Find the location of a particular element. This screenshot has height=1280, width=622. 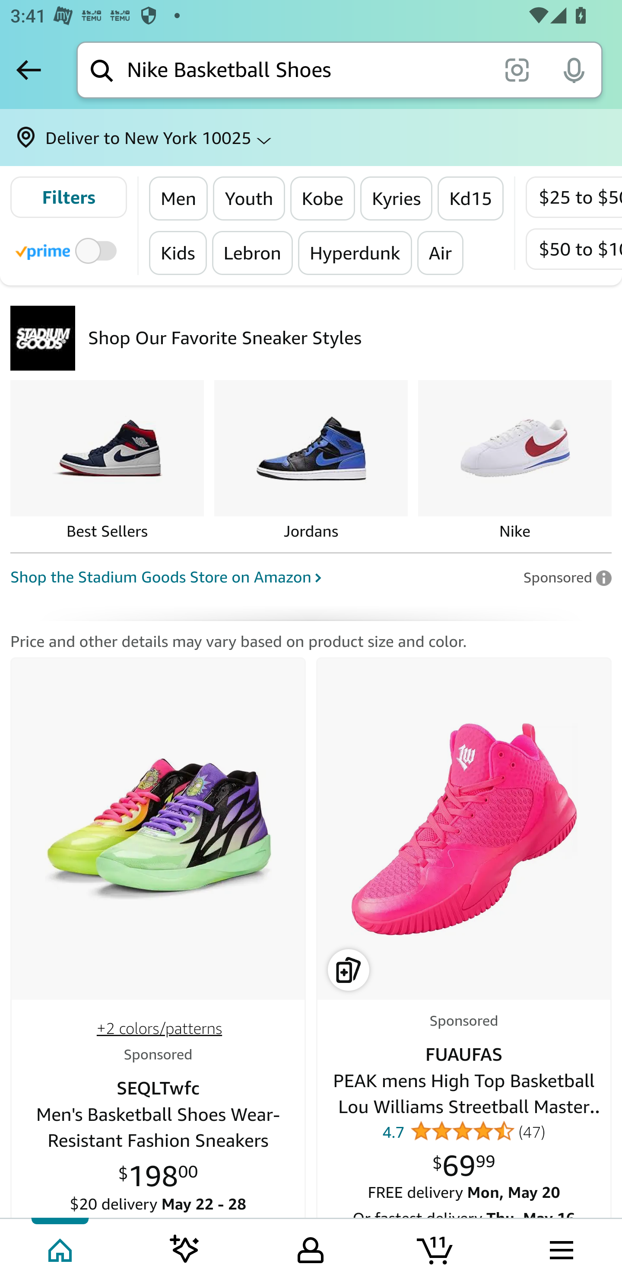

Kyries is located at coordinates (397, 198).